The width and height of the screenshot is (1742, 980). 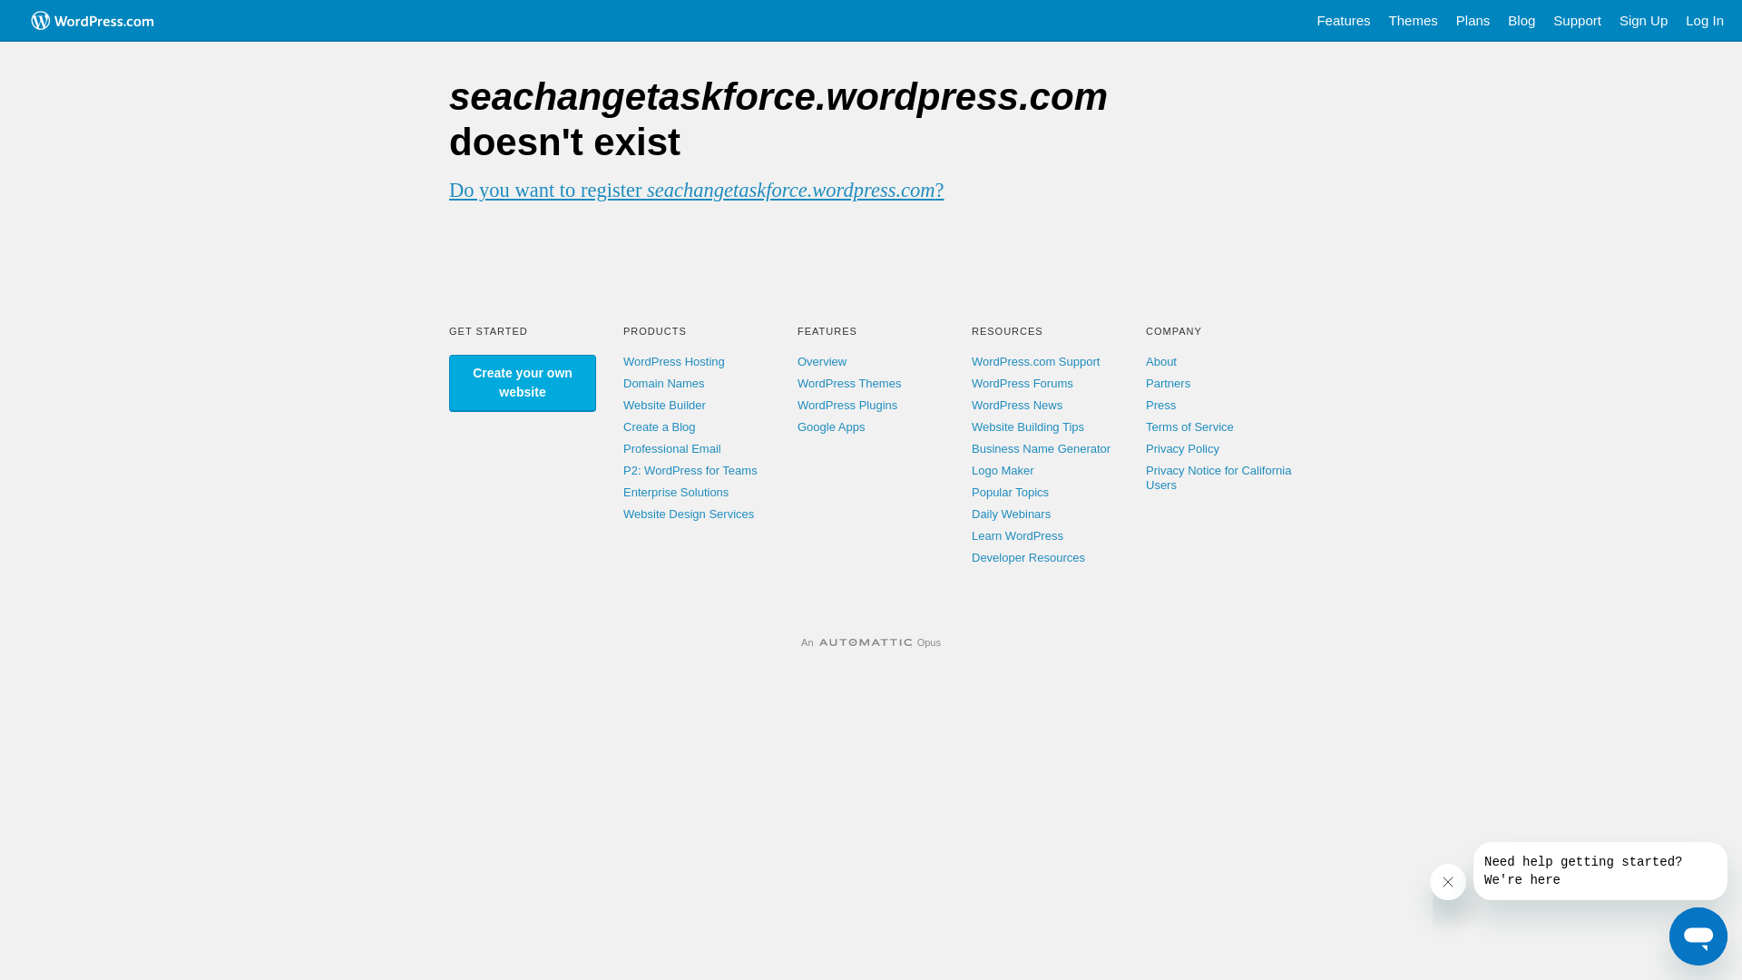 I want to click on Sign Up, so click(x=1644, y=21).